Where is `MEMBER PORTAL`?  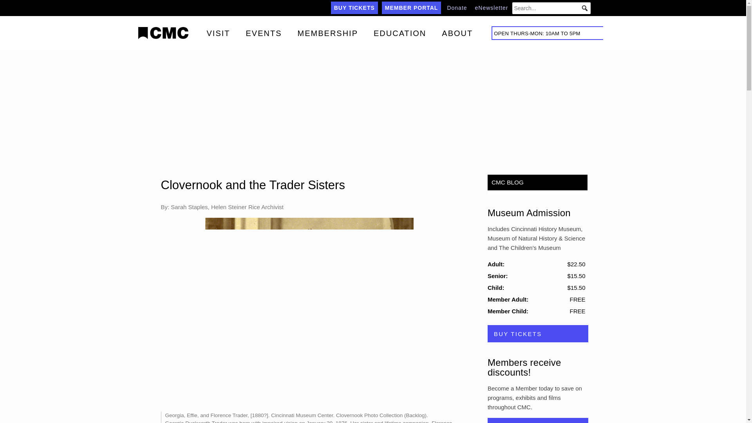 MEMBER PORTAL is located at coordinates (412, 8).